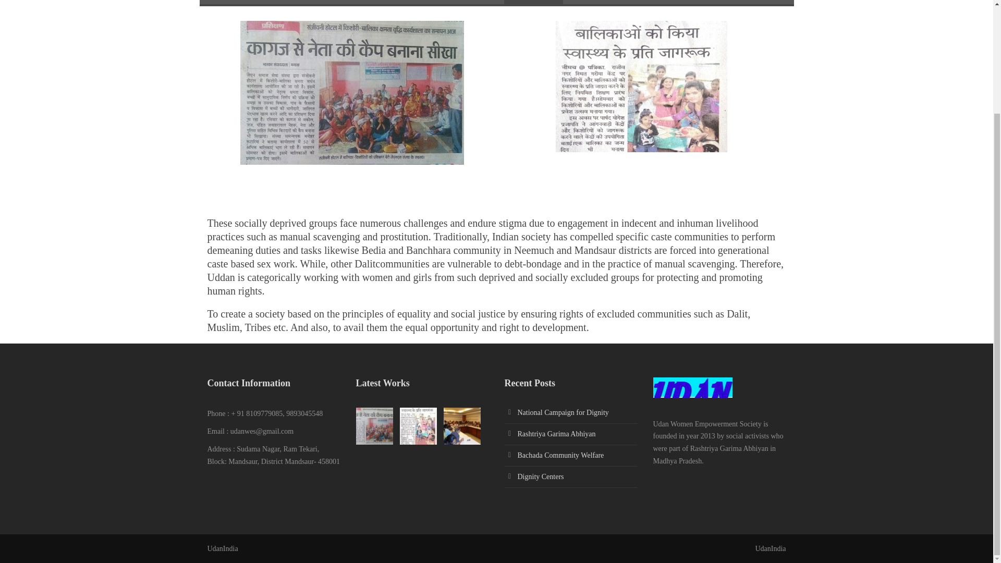 This screenshot has height=563, width=1001. What do you see at coordinates (761, 2) in the screenshot?
I see `CONTACT US` at bounding box center [761, 2].